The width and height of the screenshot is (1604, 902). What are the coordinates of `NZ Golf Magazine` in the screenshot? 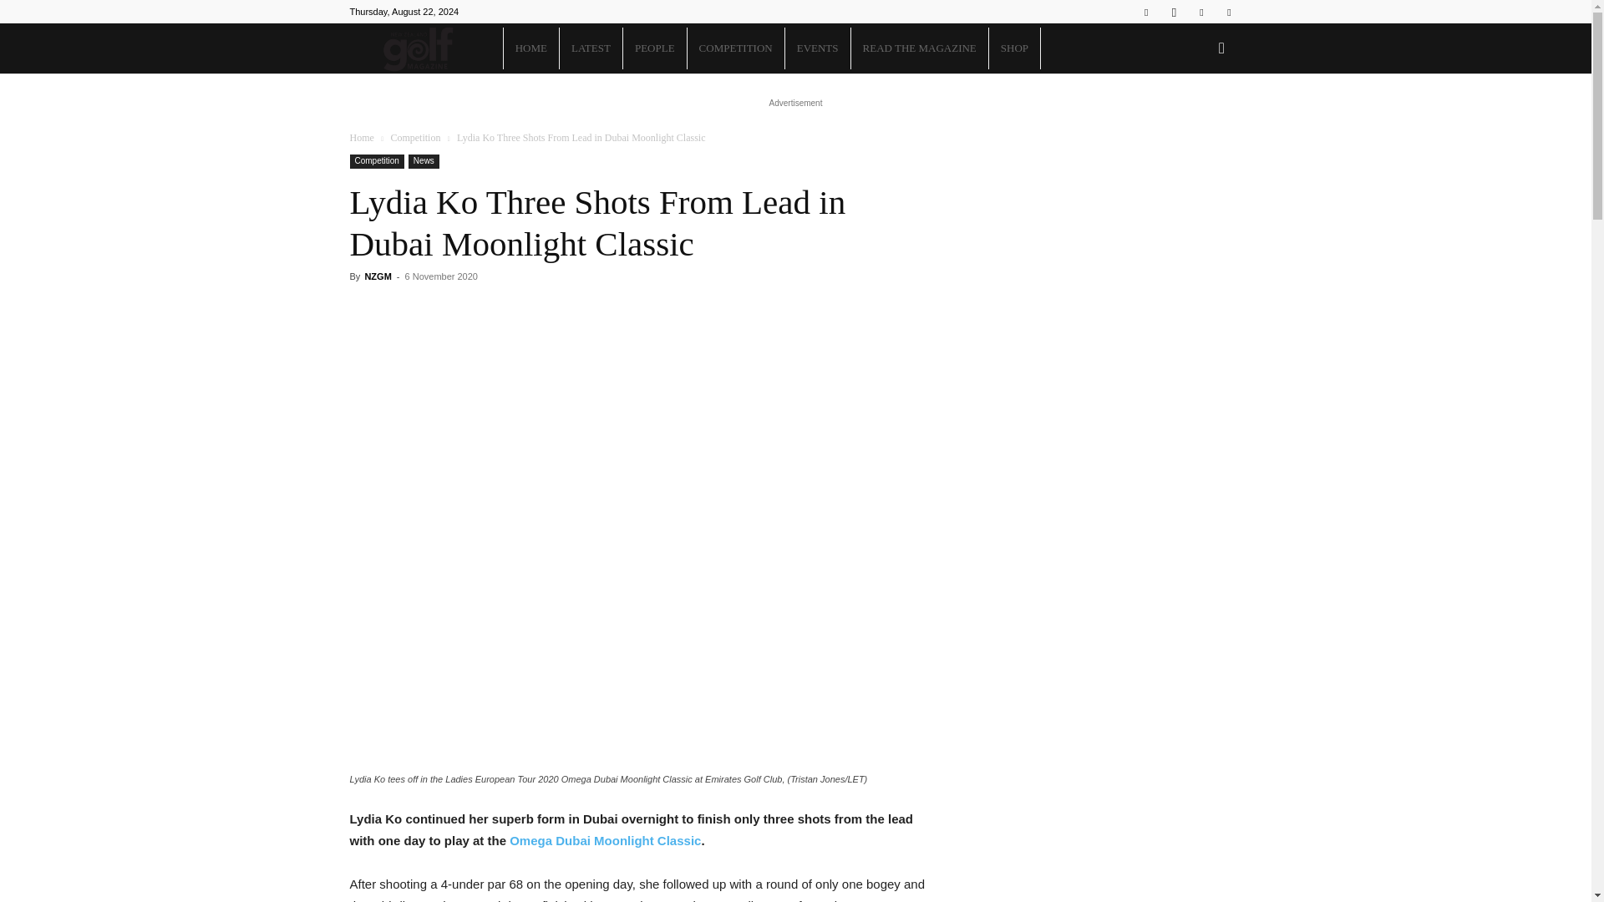 It's located at (425, 48).